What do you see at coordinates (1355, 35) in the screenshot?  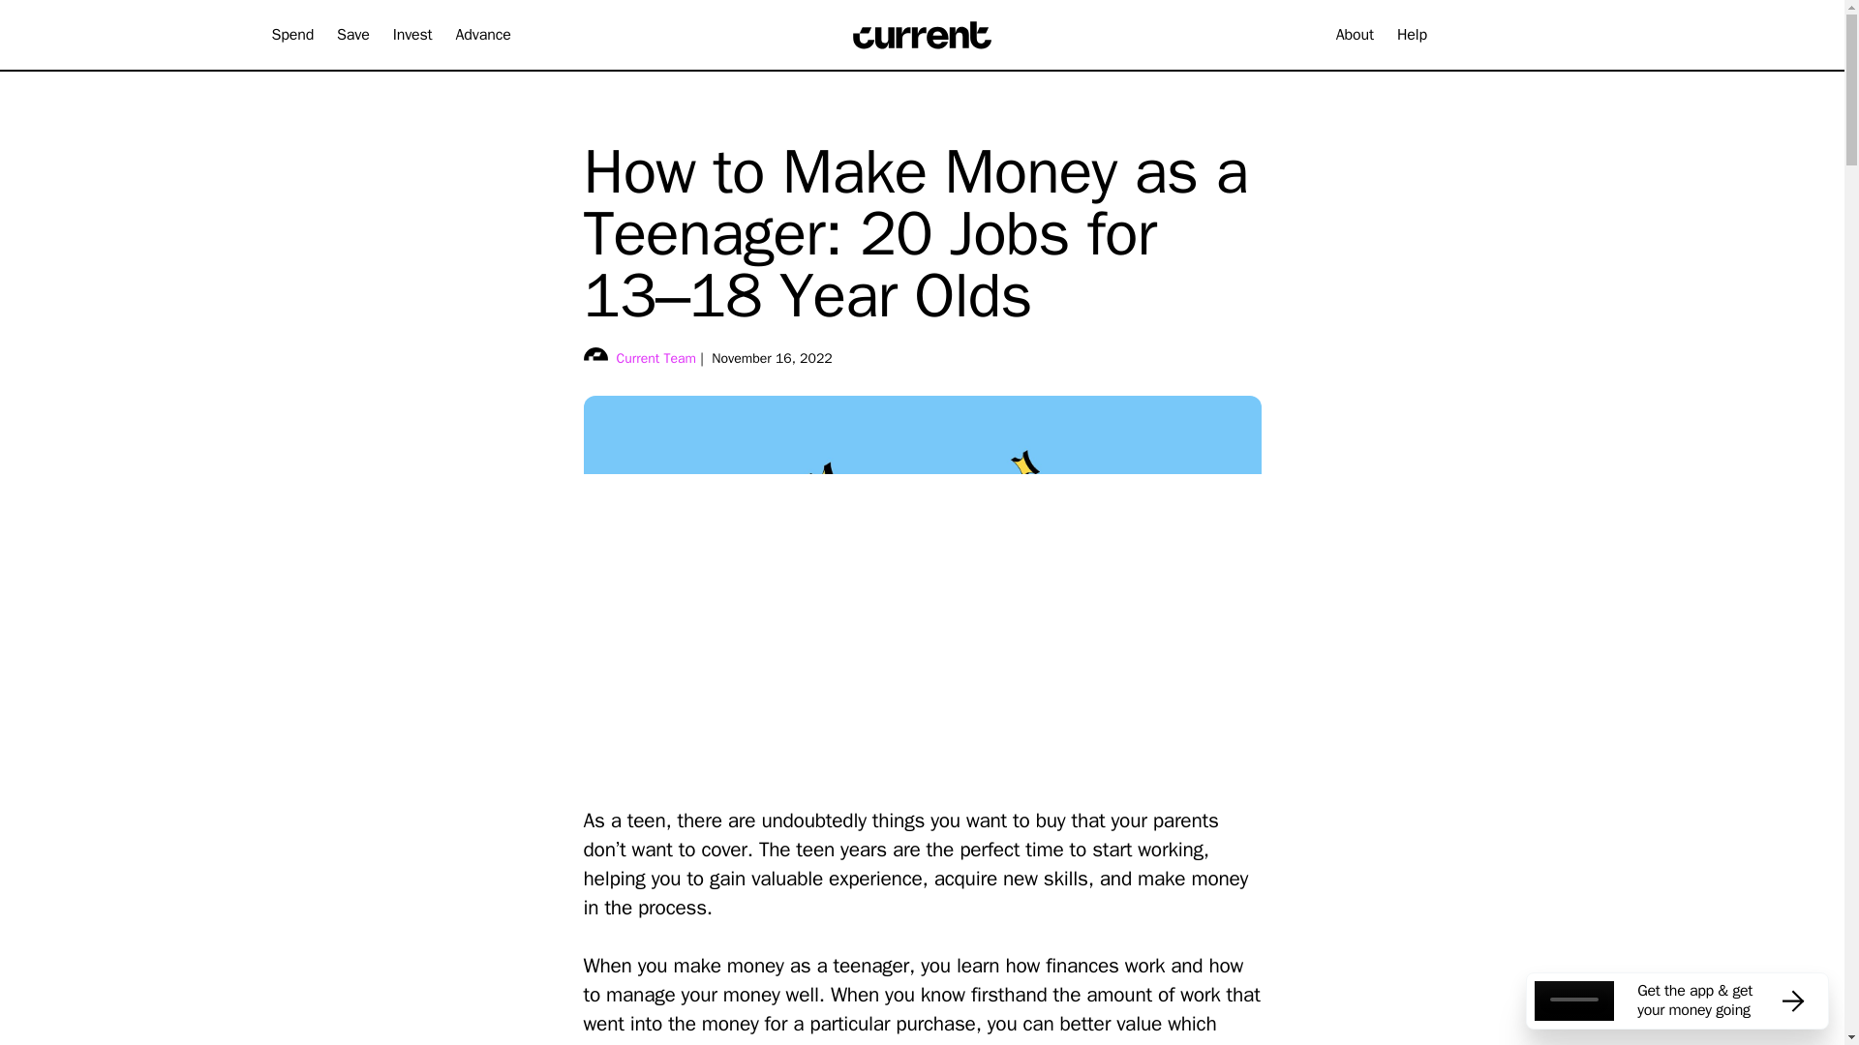 I see `About` at bounding box center [1355, 35].